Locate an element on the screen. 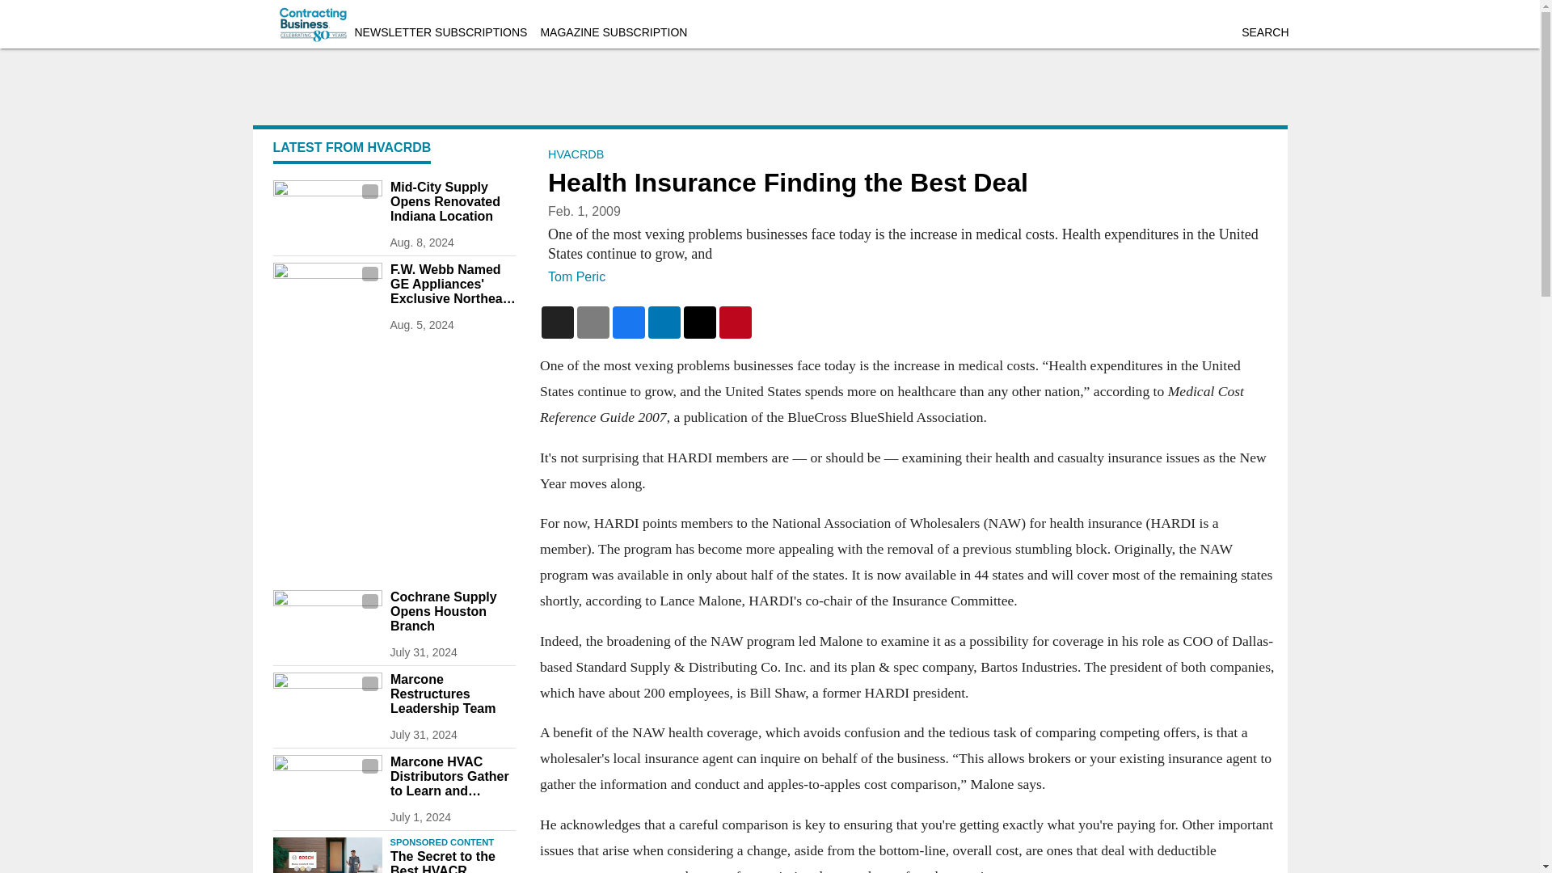 The image size is (1552, 873). SEARCH is located at coordinates (1264, 32).